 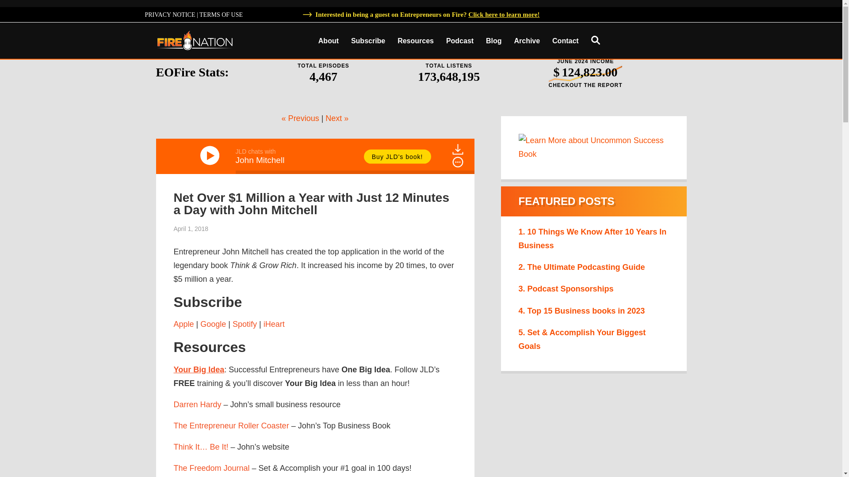 I want to click on Spotify, so click(x=245, y=324).